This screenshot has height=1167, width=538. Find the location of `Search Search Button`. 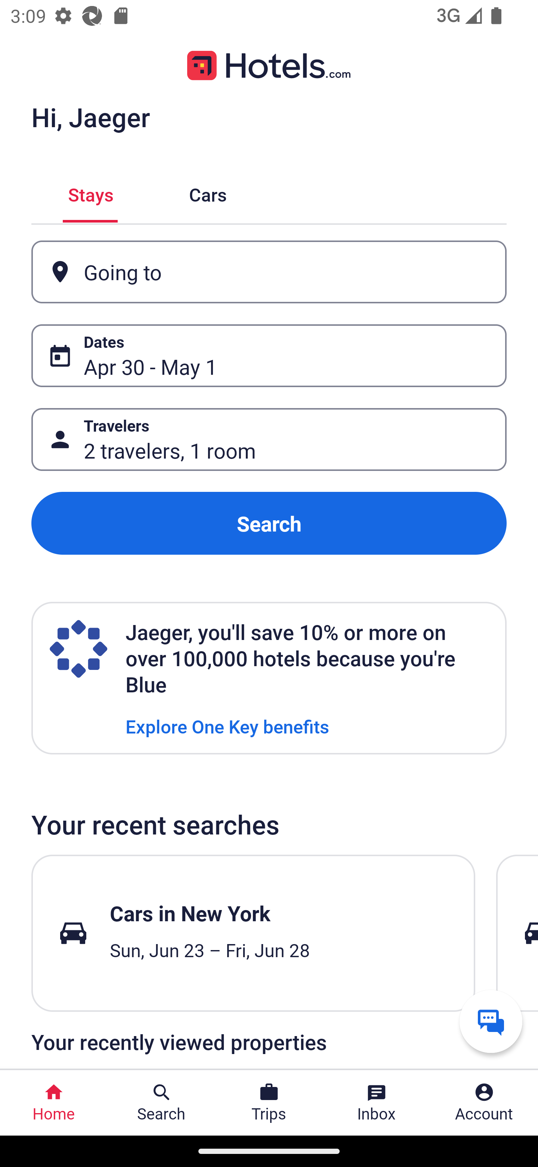

Search Search Button is located at coordinates (161, 1103).